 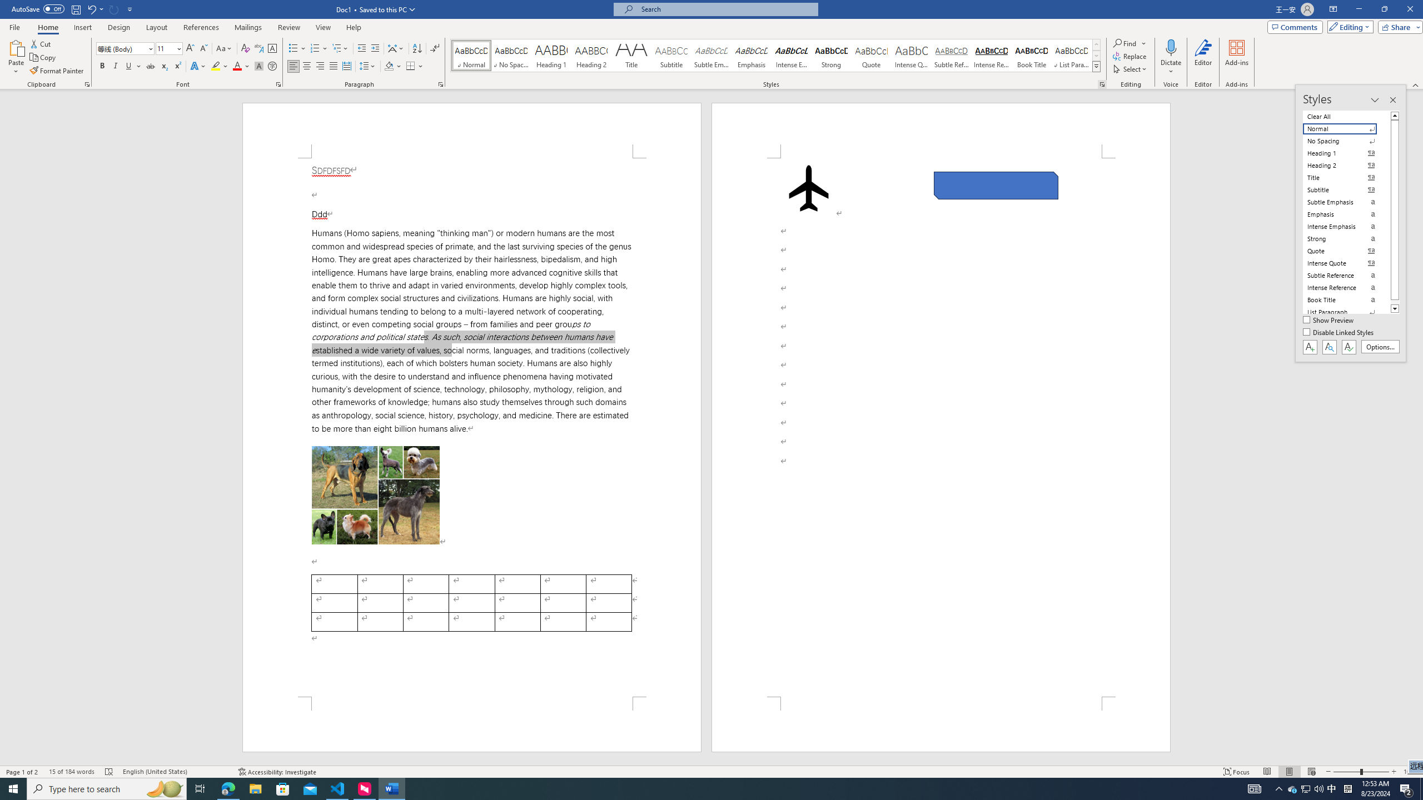 What do you see at coordinates (324, 27) in the screenshot?
I see `View` at bounding box center [324, 27].